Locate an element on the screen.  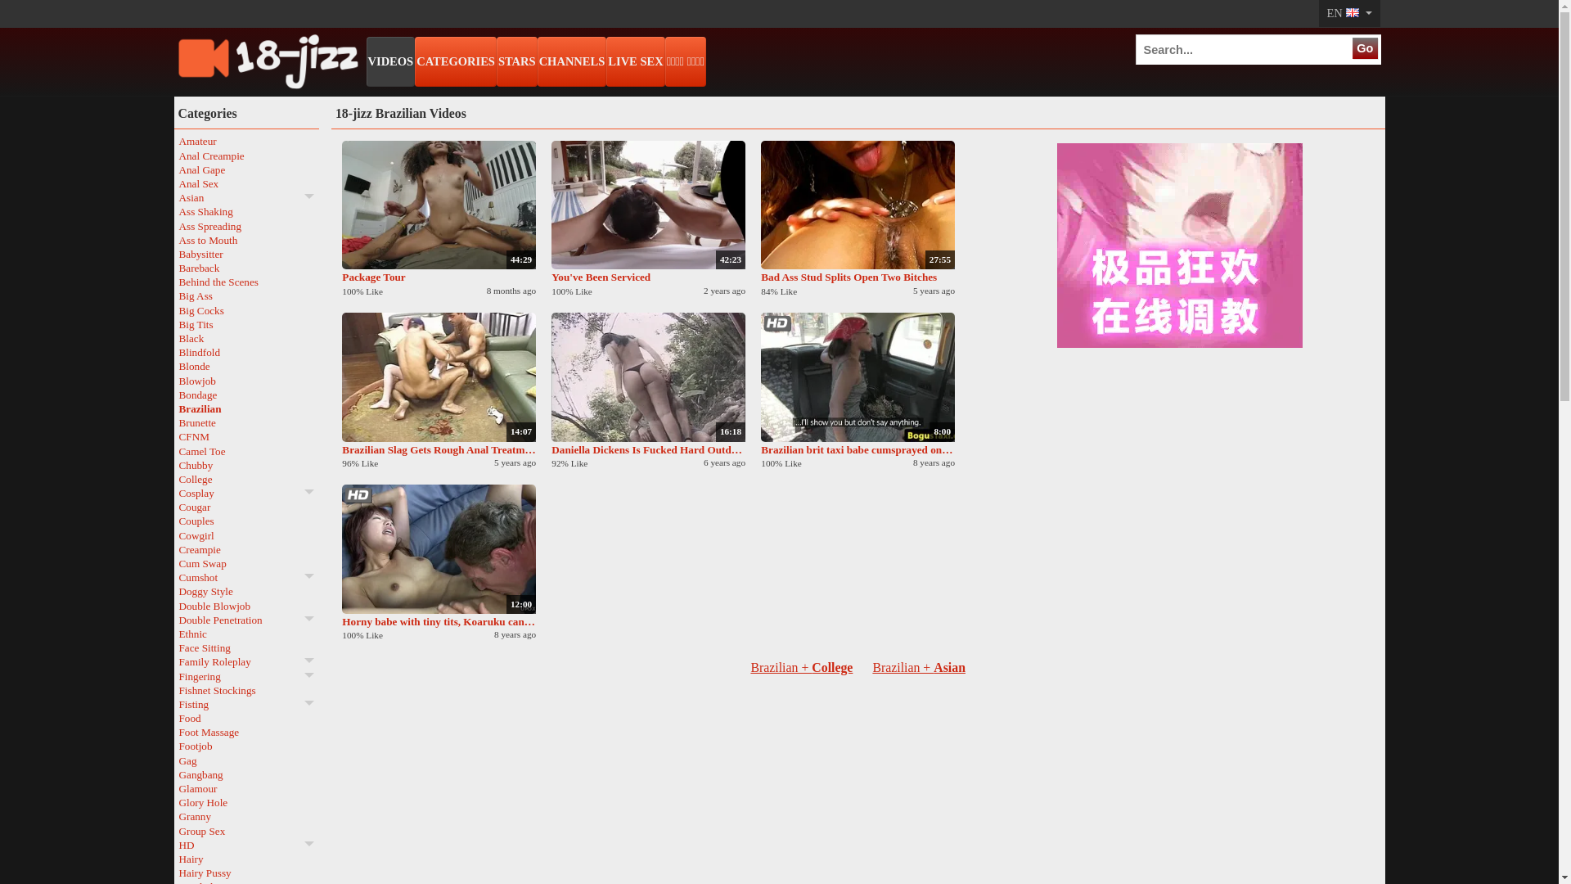
Fishnet Stockings is located at coordinates (246, 691).